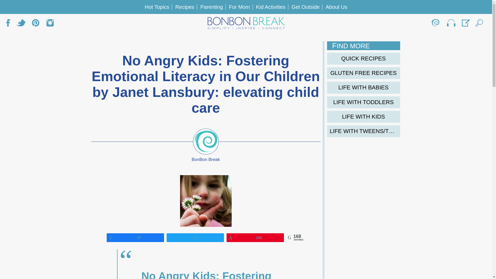 This screenshot has height=279, width=496. I want to click on Quick Recipes, so click(363, 58).